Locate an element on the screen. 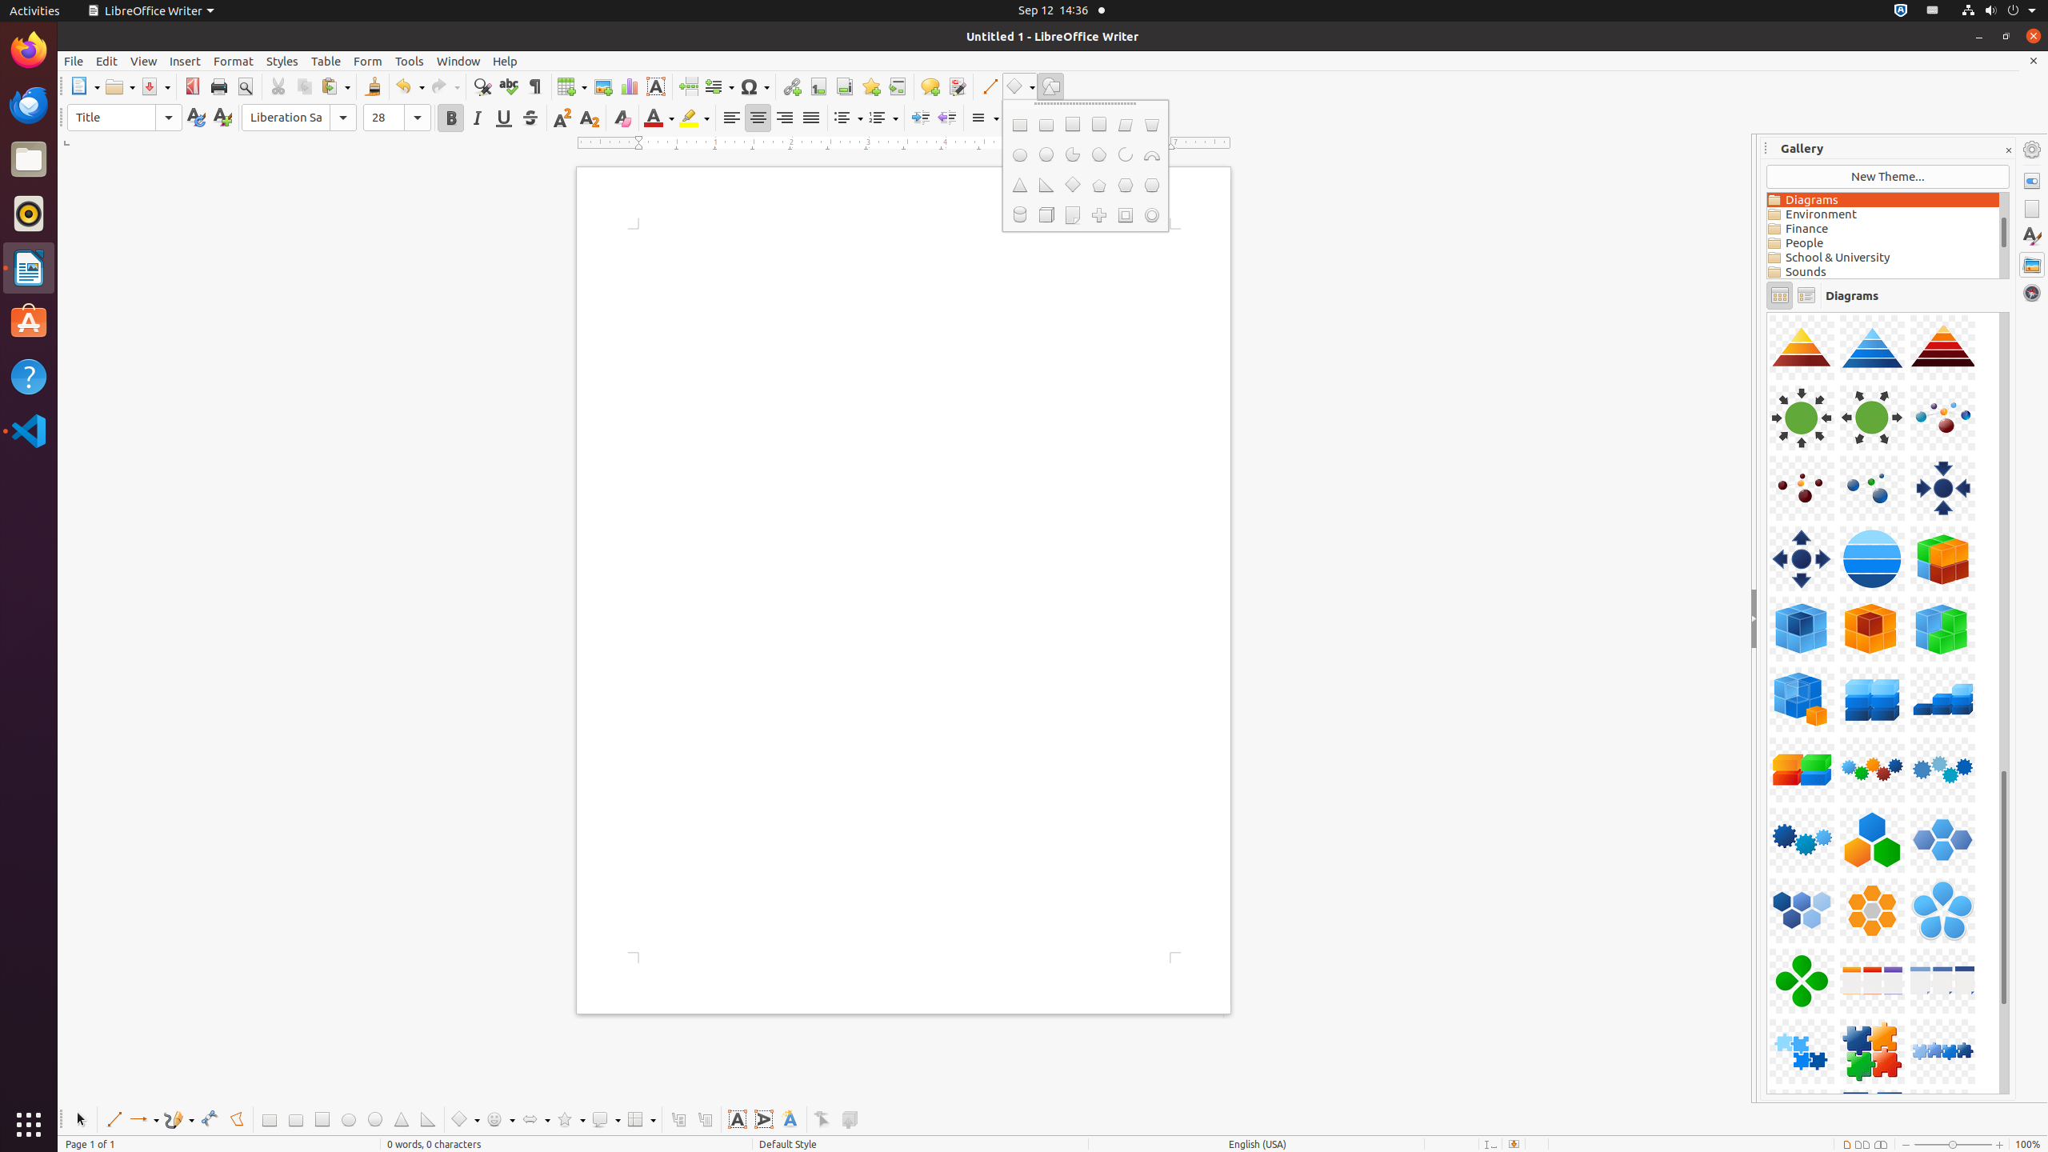 The image size is (2048, 1152). Icon View is located at coordinates (1779, 296).